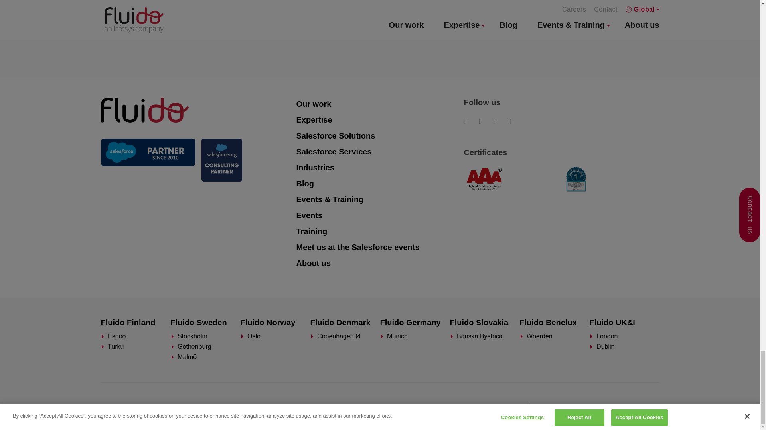 This screenshot has width=766, height=430. Describe the element at coordinates (379, 215) in the screenshot. I see `Events` at that location.